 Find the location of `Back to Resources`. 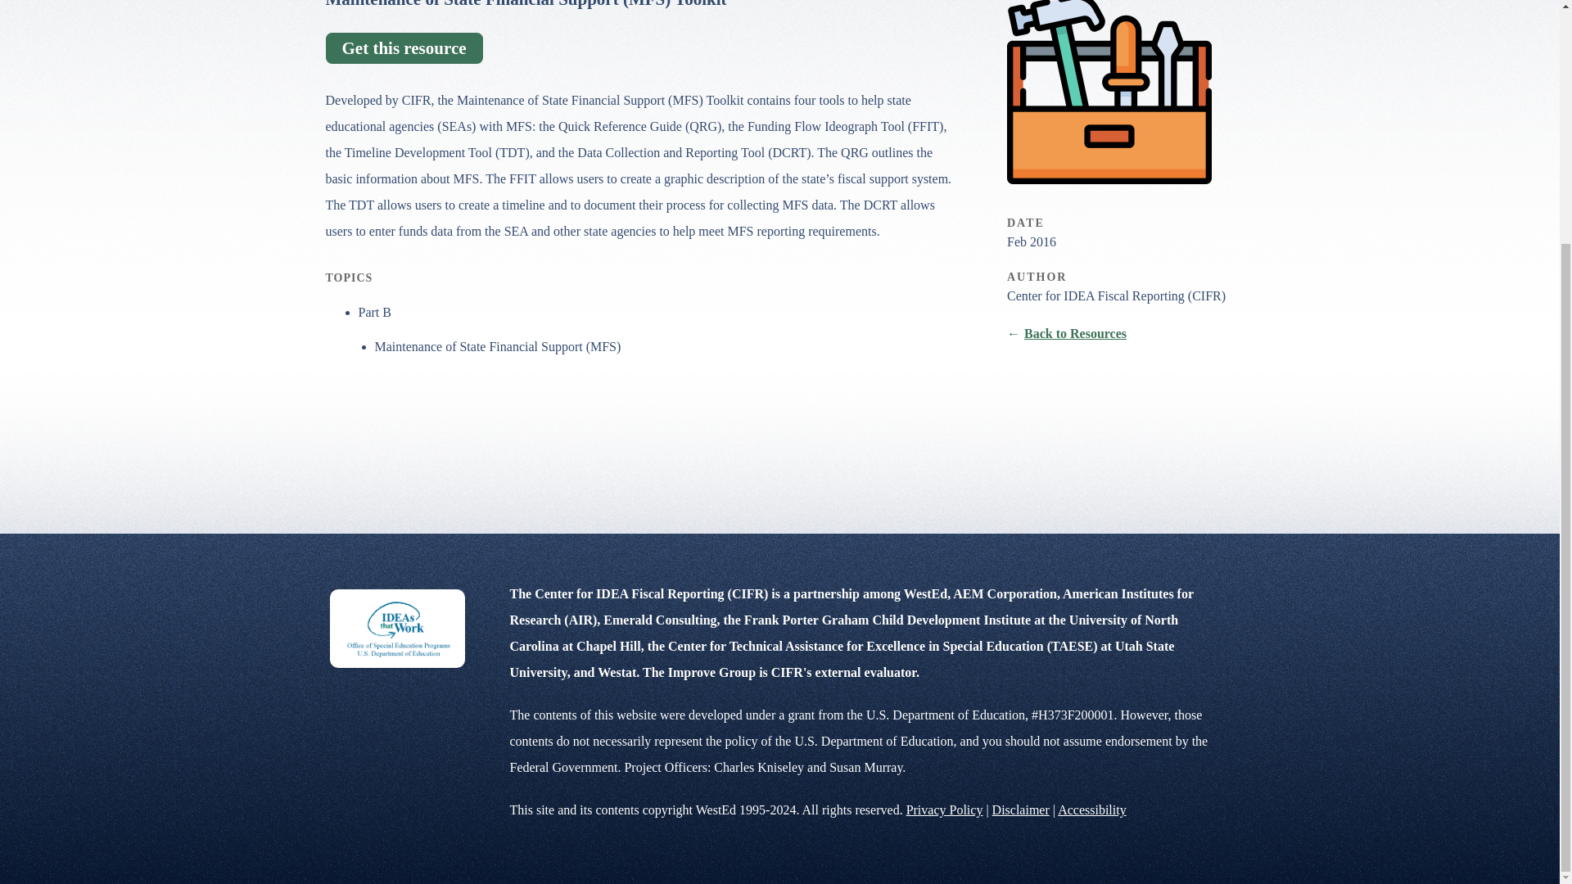

Back to Resources is located at coordinates (1067, 332).